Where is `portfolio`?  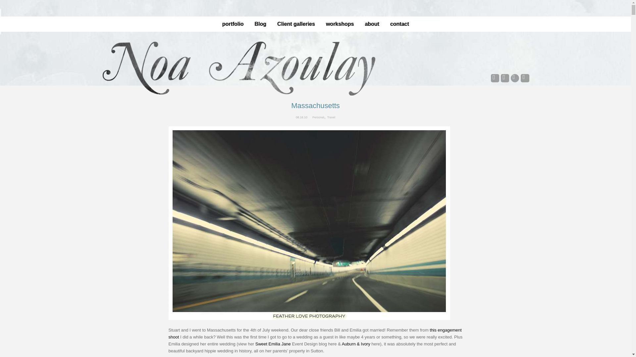 portfolio is located at coordinates (233, 24).